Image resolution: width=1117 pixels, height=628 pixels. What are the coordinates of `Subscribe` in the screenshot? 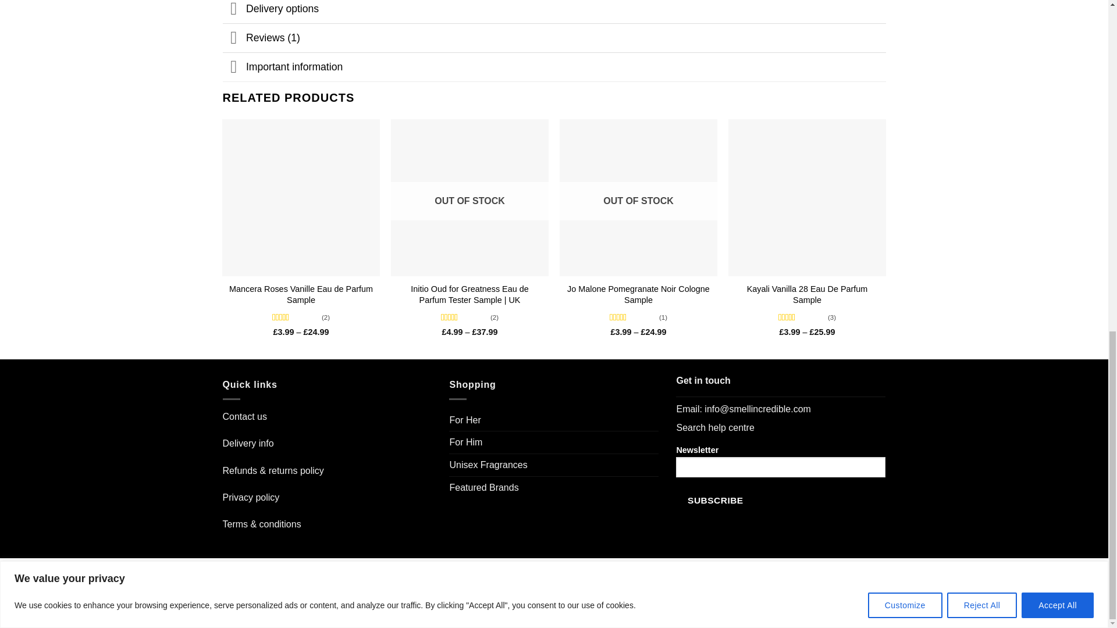 It's located at (715, 500).